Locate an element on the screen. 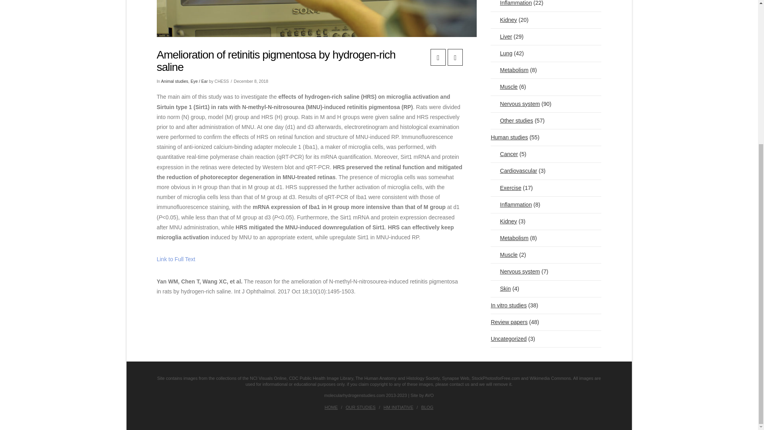 This screenshot has height=430, width=764. Other studies is located at coordinates (511, 121).